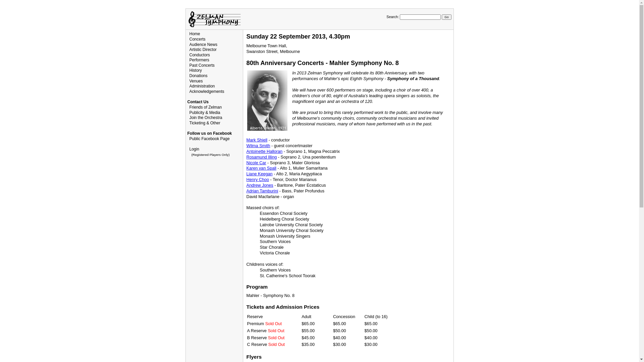 This screenshot has width=644, height=362. What do you see at coordinates (205, 113) in the screenshot?
I see `Publicity & Media` at bounding box center [205, 113].